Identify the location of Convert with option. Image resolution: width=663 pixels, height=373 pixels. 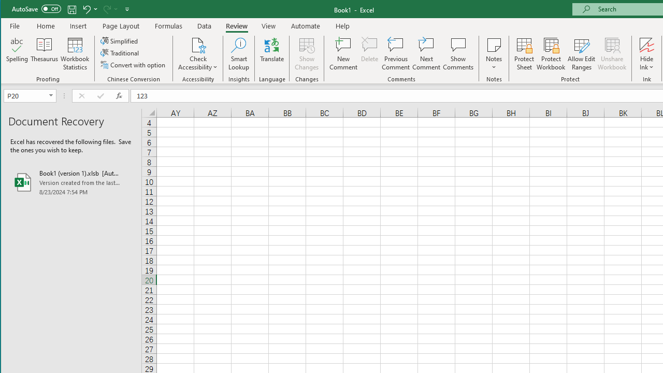
(134, 64).